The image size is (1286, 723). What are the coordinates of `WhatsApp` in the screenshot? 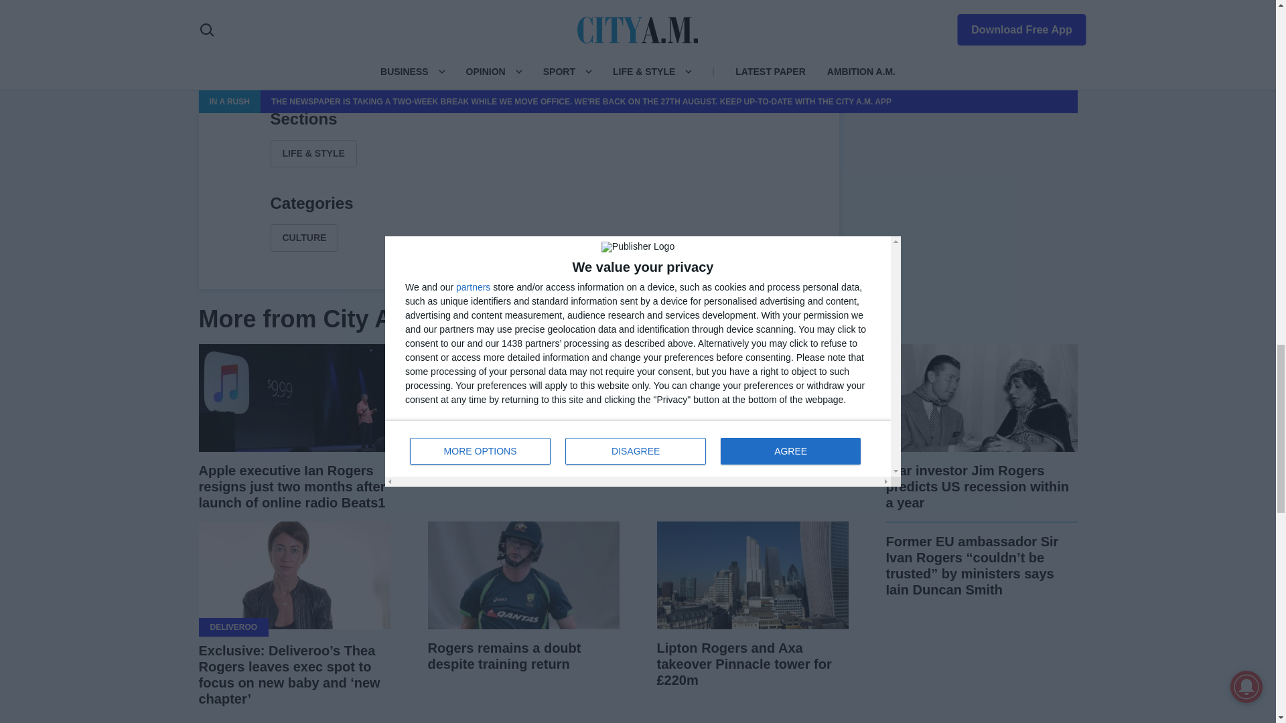 It's located at (551, 75).